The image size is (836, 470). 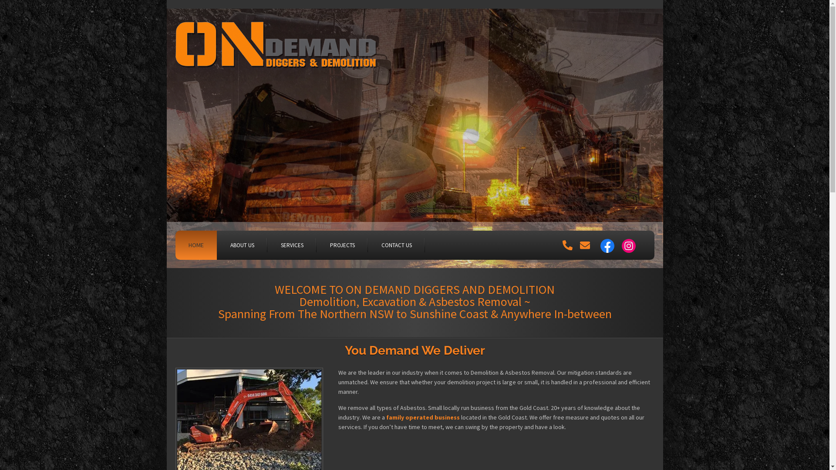 What do you see at coordinates (196, 245) in the screenshot?
I see `HOME` at bounding box center [196, 245].